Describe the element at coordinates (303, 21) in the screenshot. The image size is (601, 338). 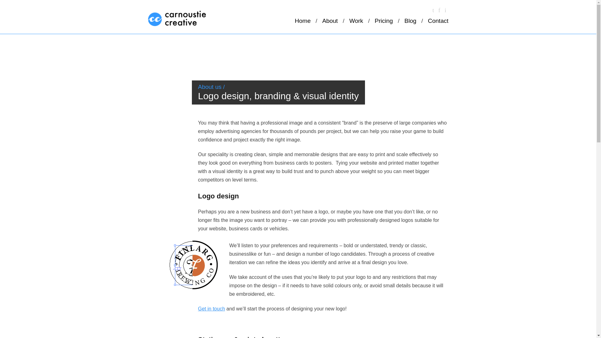
I see `Home` at that location.